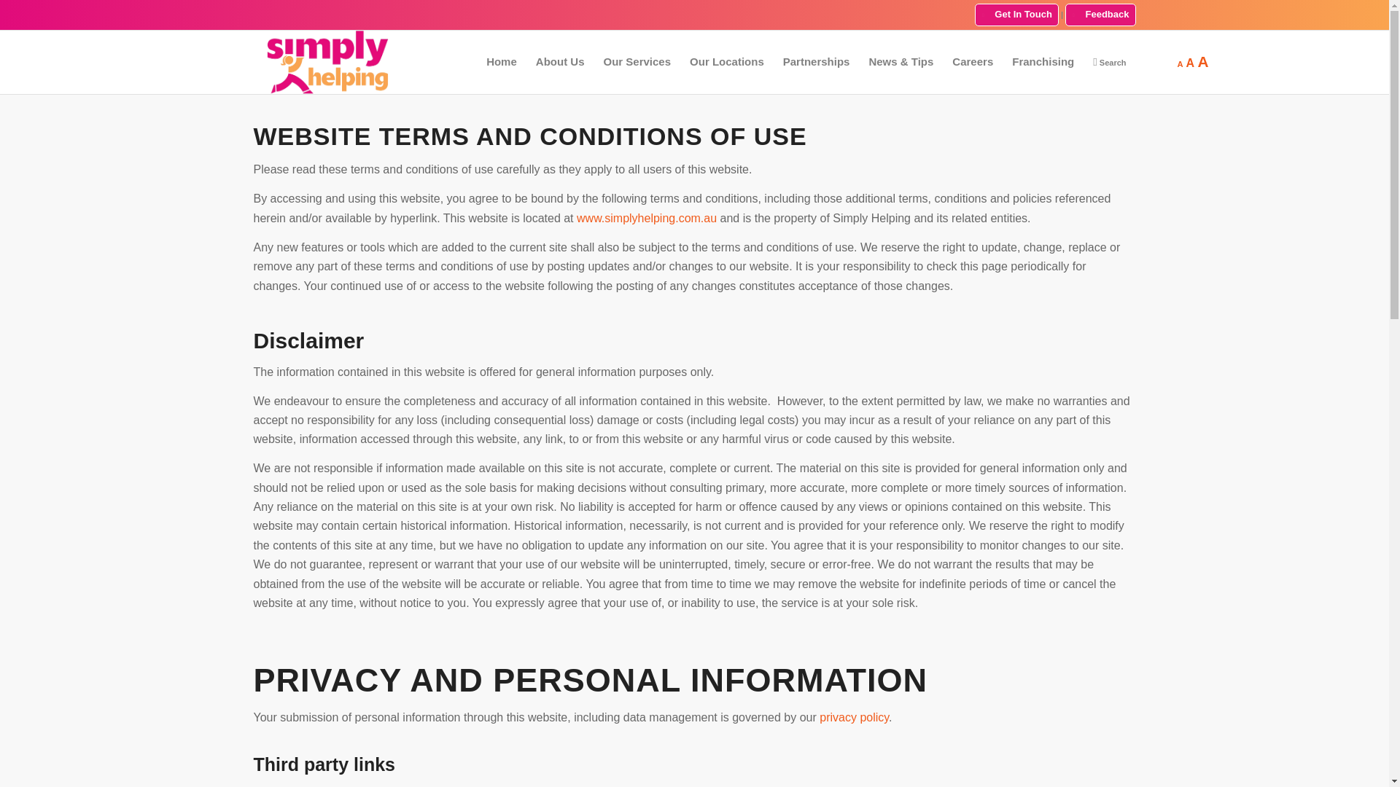  Describe the element at coordinates (854, 717) in the screenshot. I see `privacy policy` at that location.